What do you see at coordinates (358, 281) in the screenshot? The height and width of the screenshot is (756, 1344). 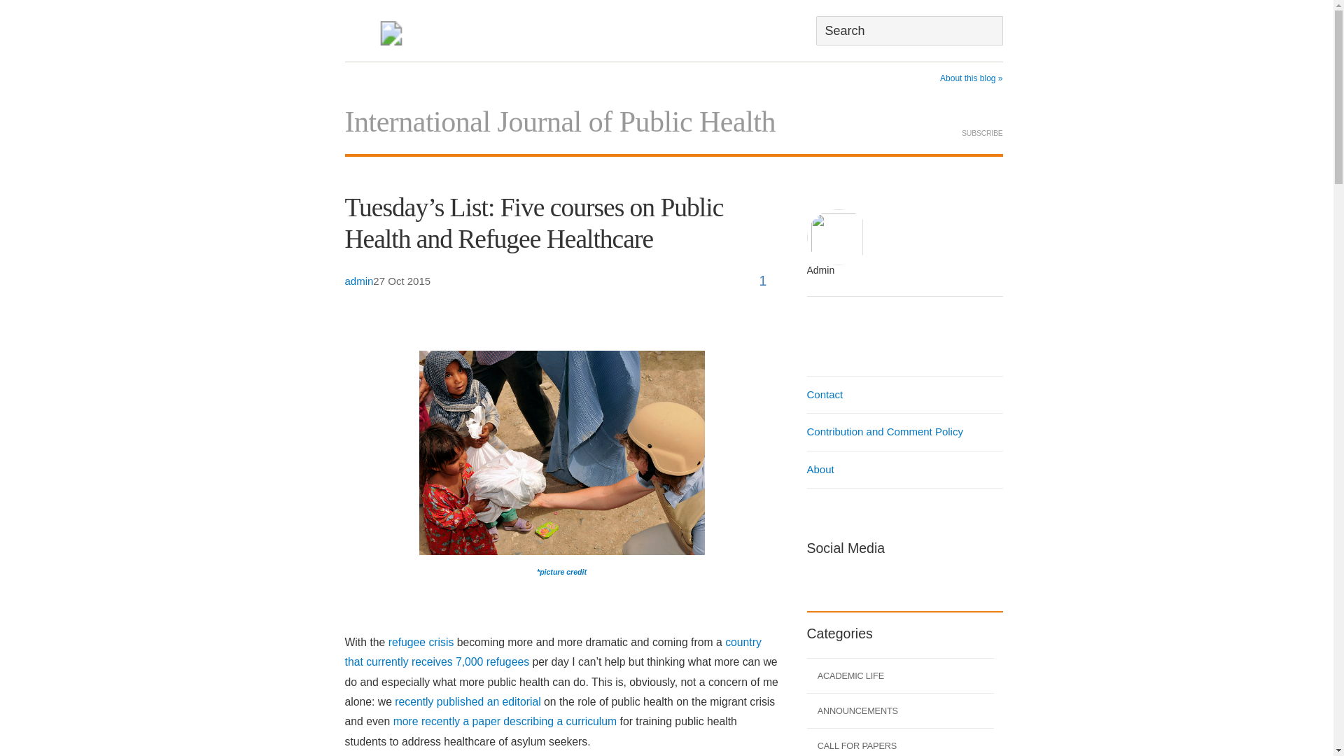 I see `admin` at bounding box center [358, 281].